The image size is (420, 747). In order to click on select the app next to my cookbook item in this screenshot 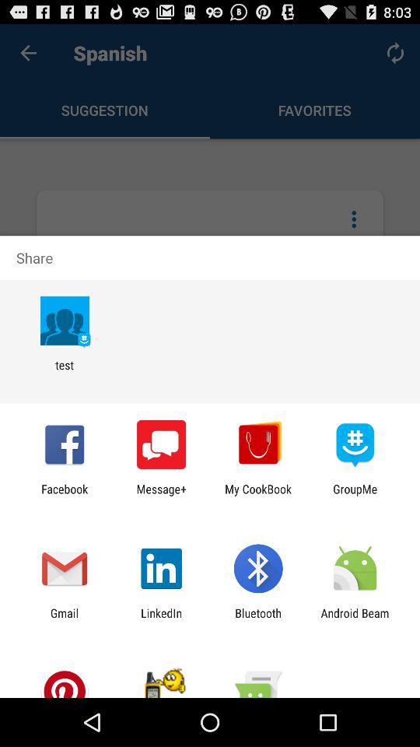, I will do `click(162, 496)`.